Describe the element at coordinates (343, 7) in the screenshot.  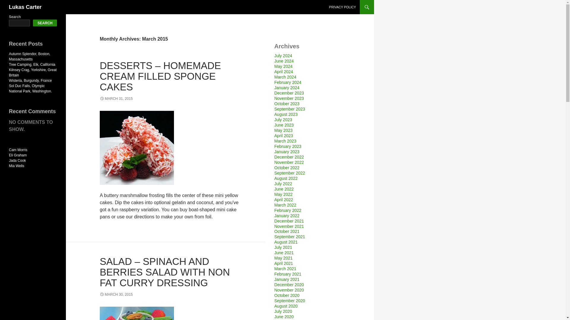
I see `PRIVACY POLICY` at that location.